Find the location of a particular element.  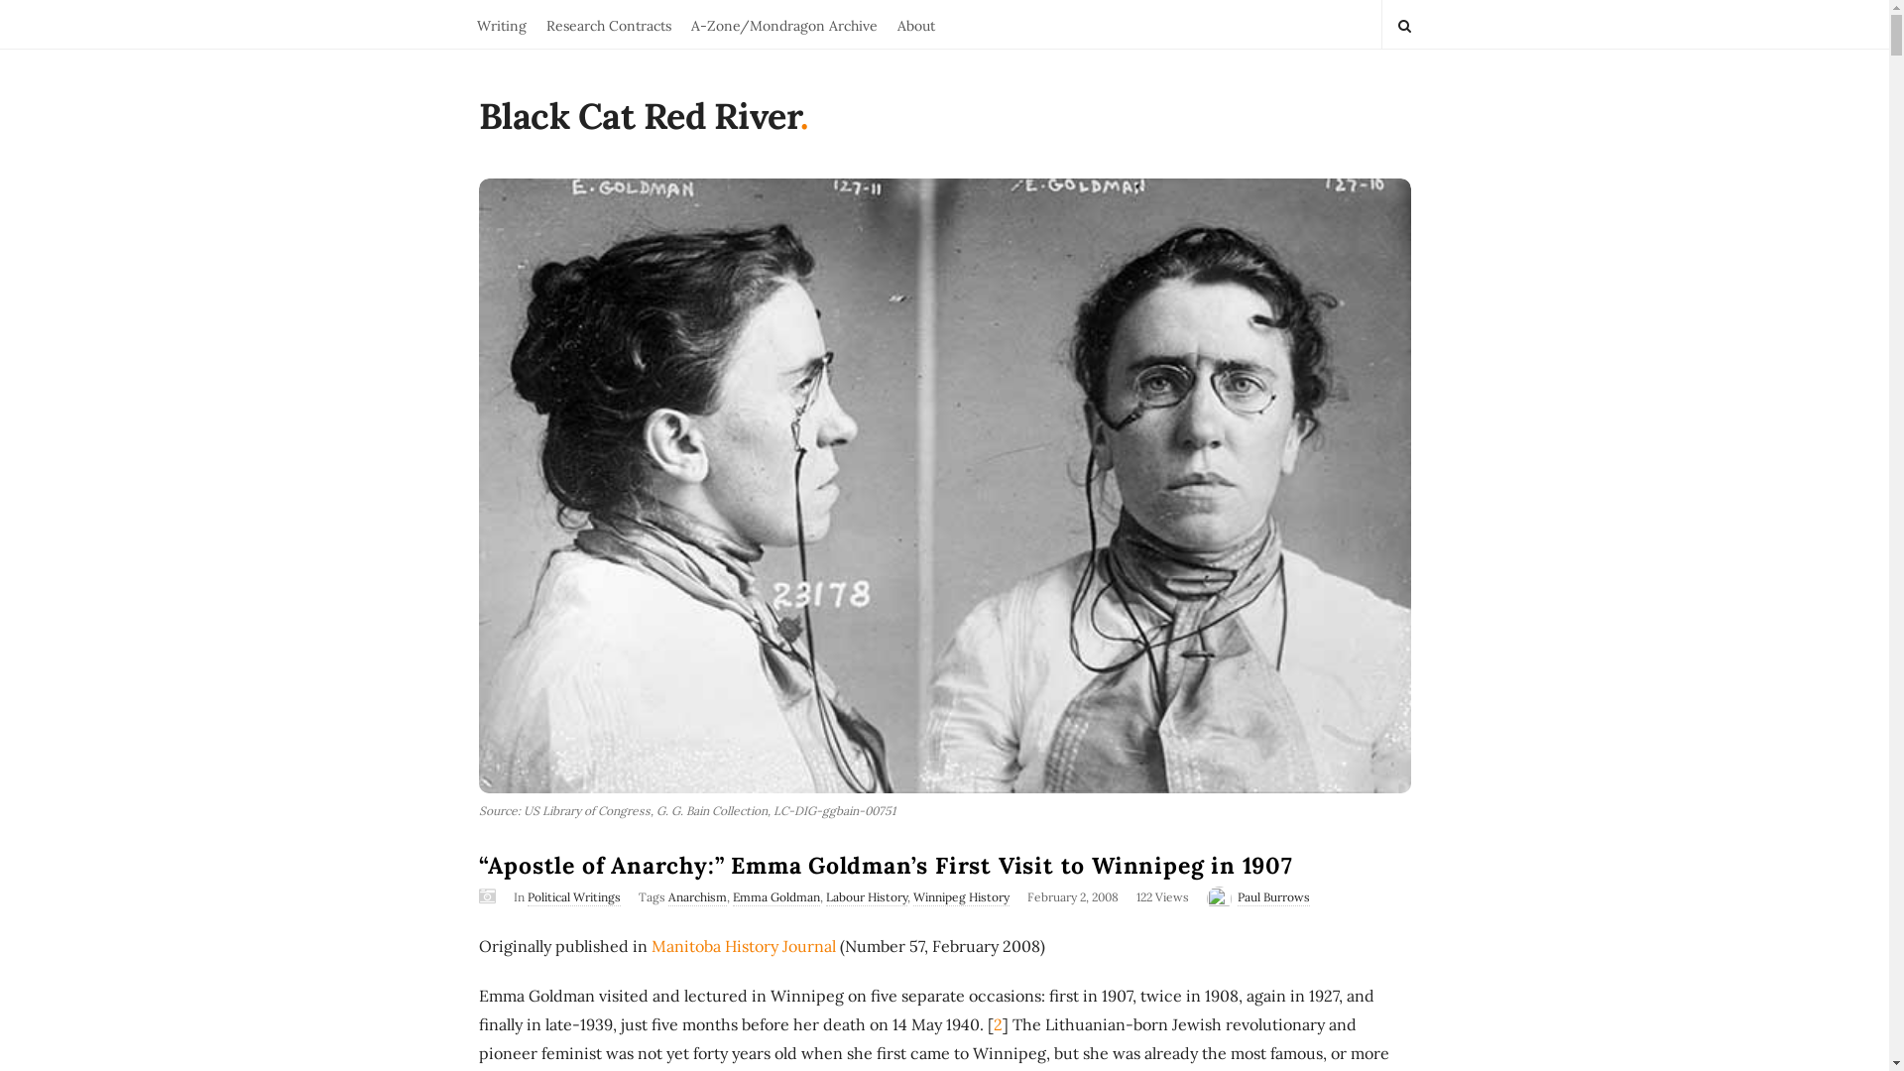

Winnipeg History is located at coordinates (960, 898).